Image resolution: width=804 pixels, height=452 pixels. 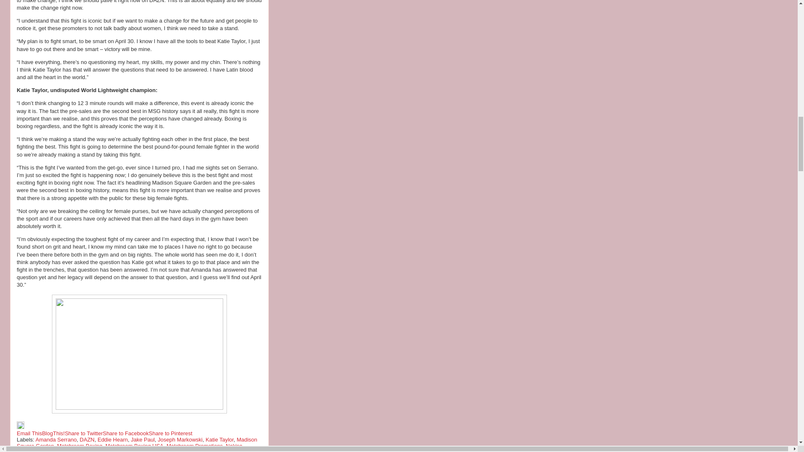 I want to click on Email This, so click(x=29, y=434).